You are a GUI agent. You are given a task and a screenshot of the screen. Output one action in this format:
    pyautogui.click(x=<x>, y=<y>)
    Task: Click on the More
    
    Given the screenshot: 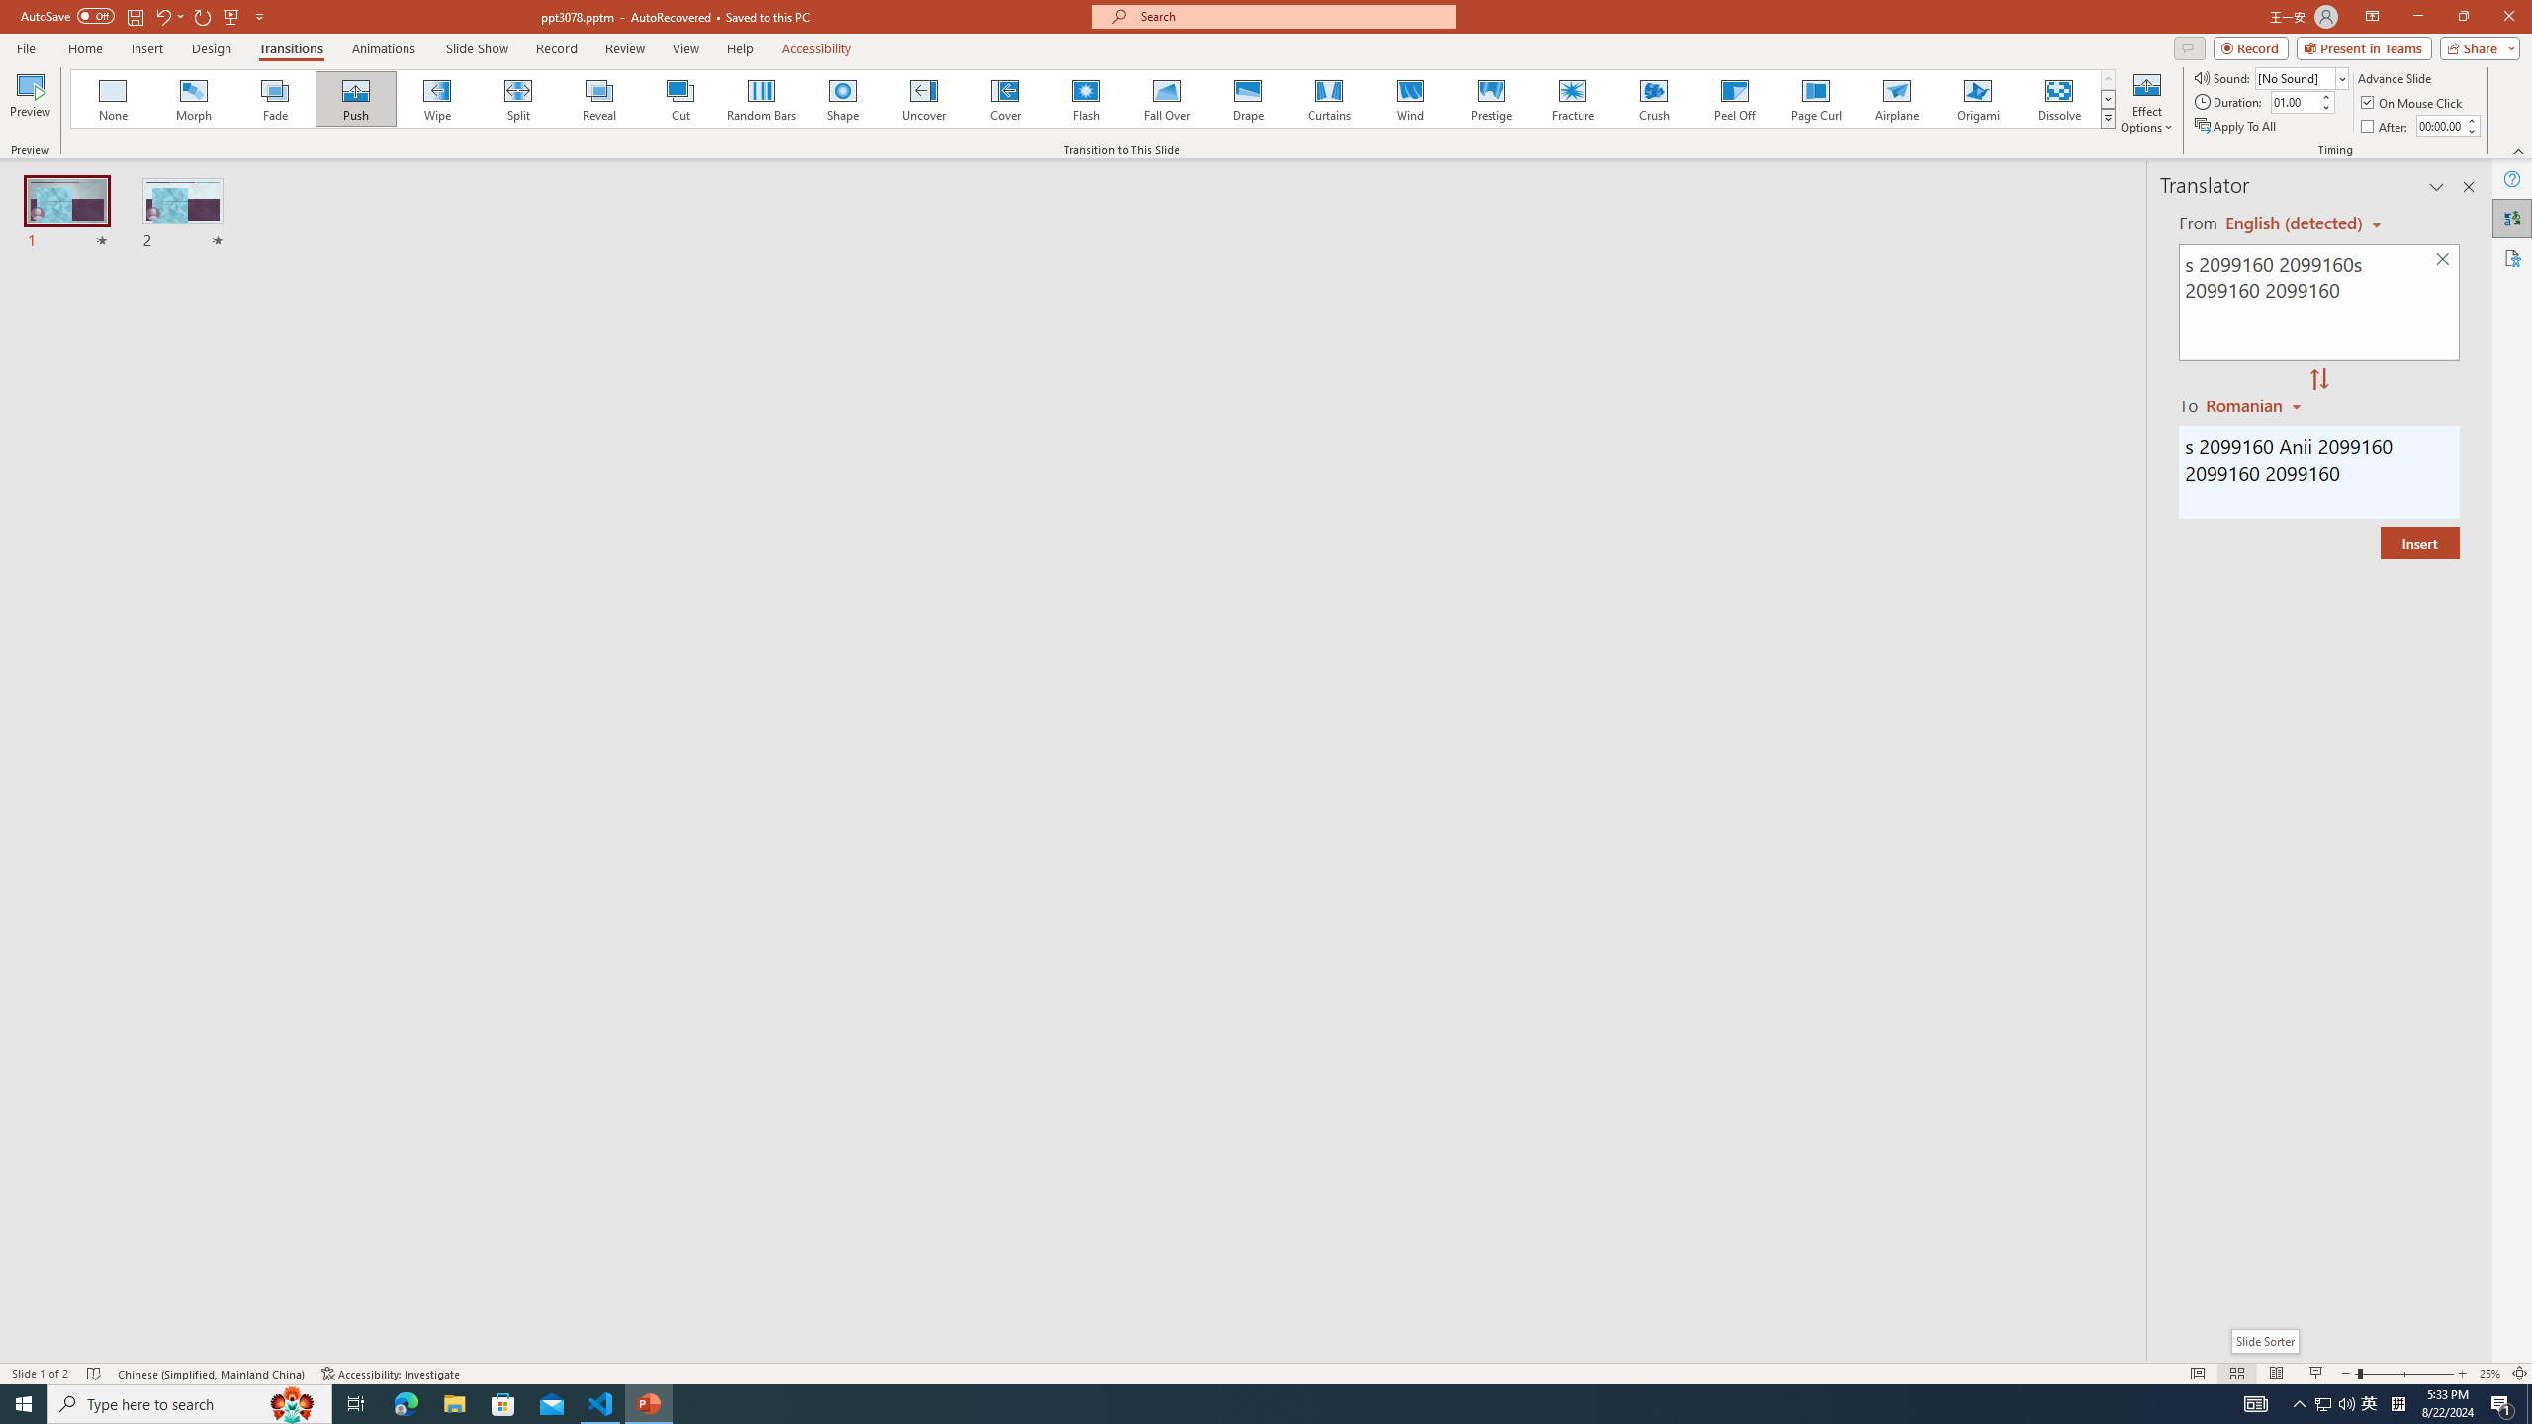 What is the action you would take?
    pyautogui.click(x=2471, y=120)
    